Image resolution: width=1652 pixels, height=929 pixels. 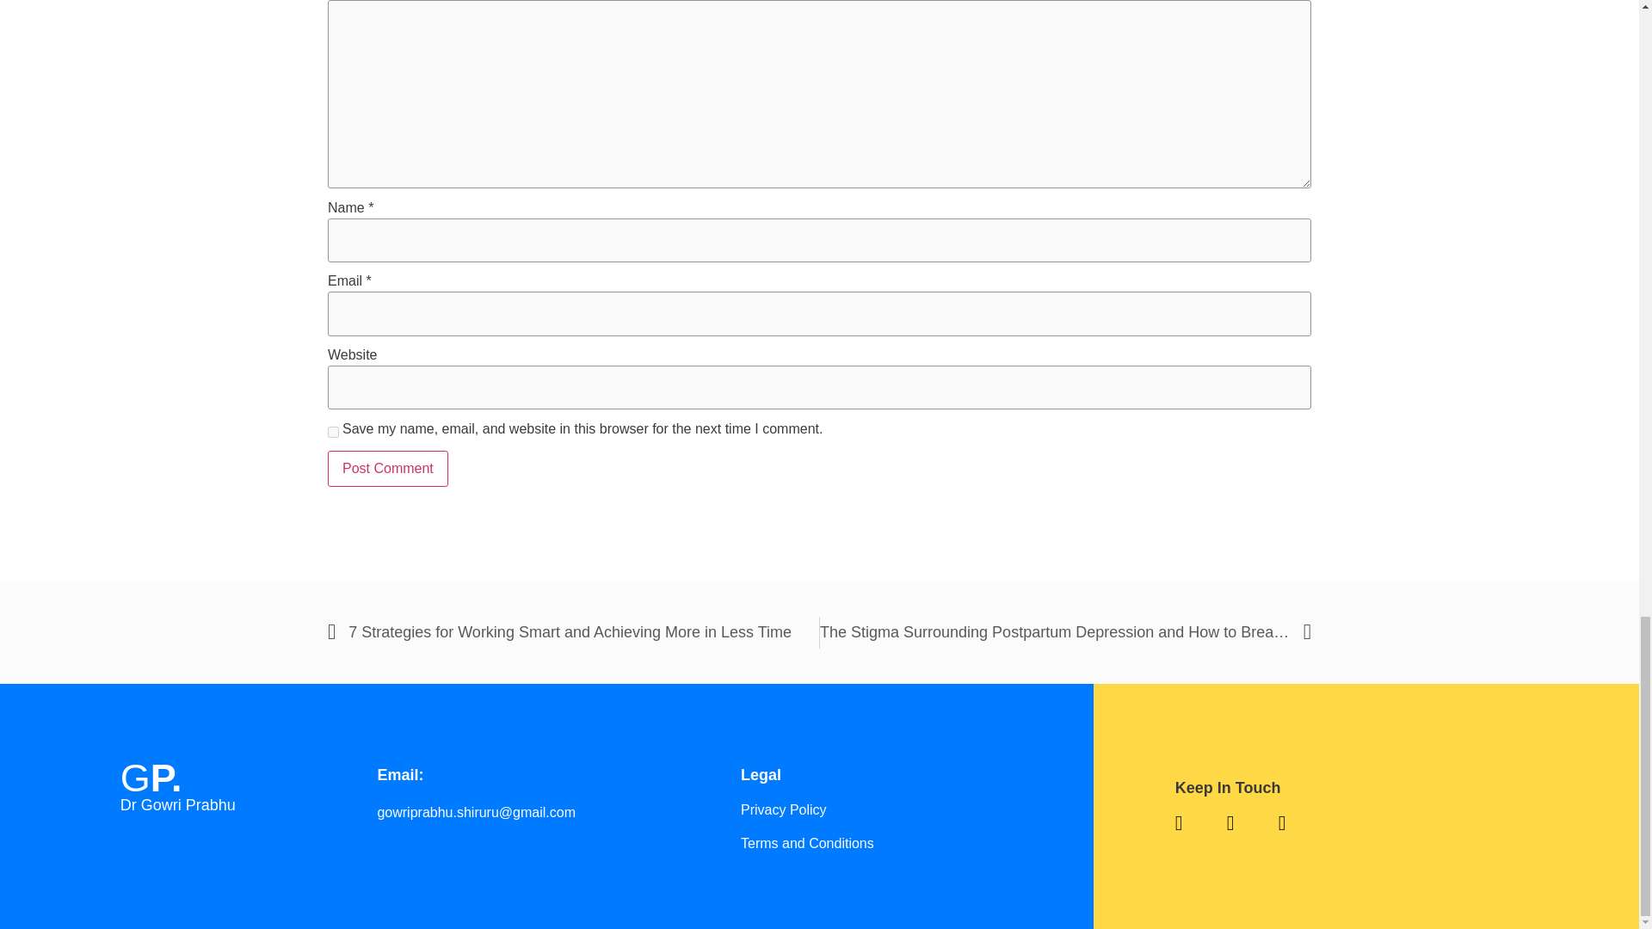 What do you see at coordinates (885, 843) in the screenshot?
I see `Terms and Conditions` at bounding box center [885, 843].